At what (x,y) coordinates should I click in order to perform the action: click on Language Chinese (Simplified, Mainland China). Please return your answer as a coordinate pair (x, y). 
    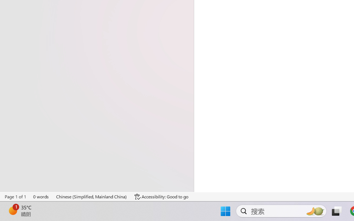
    Looking at the image, I should click on (92, 197).